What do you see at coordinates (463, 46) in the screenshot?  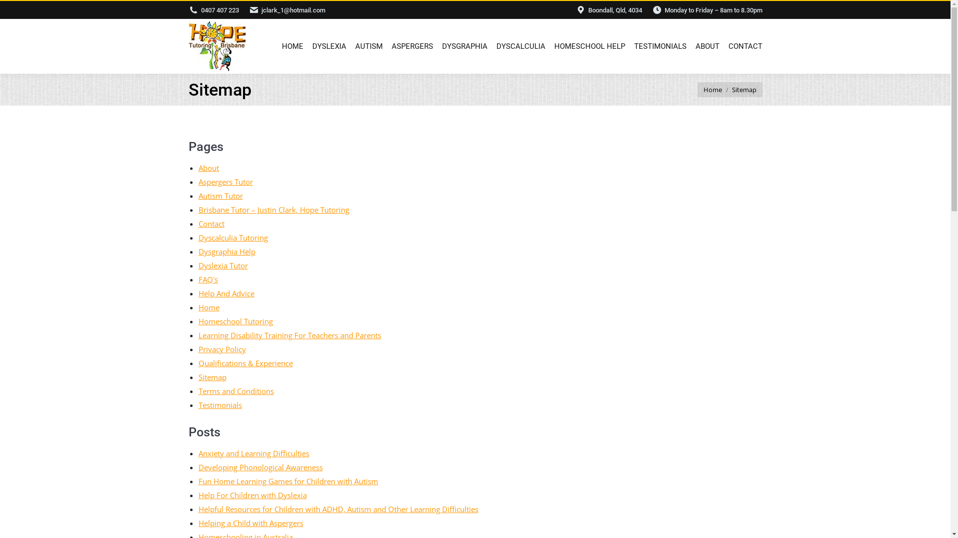 I see `DYSGRAPHIA` at bounding box center [463, 46].